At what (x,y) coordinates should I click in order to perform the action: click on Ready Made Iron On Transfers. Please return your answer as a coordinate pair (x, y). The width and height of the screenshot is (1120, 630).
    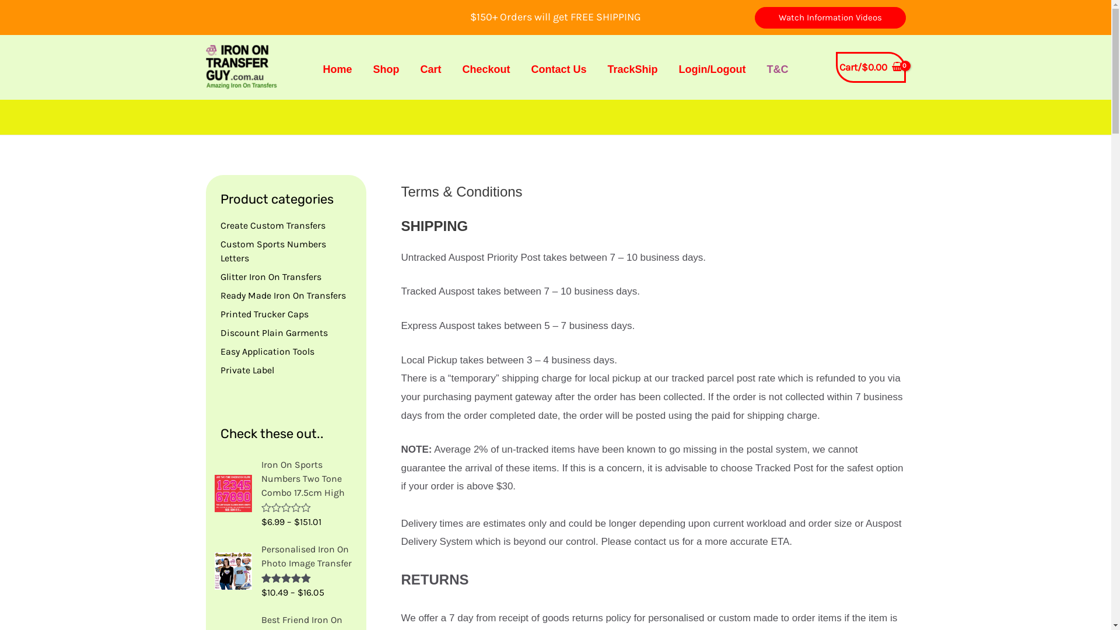
    Looking at the image, I should click on (283, 295).